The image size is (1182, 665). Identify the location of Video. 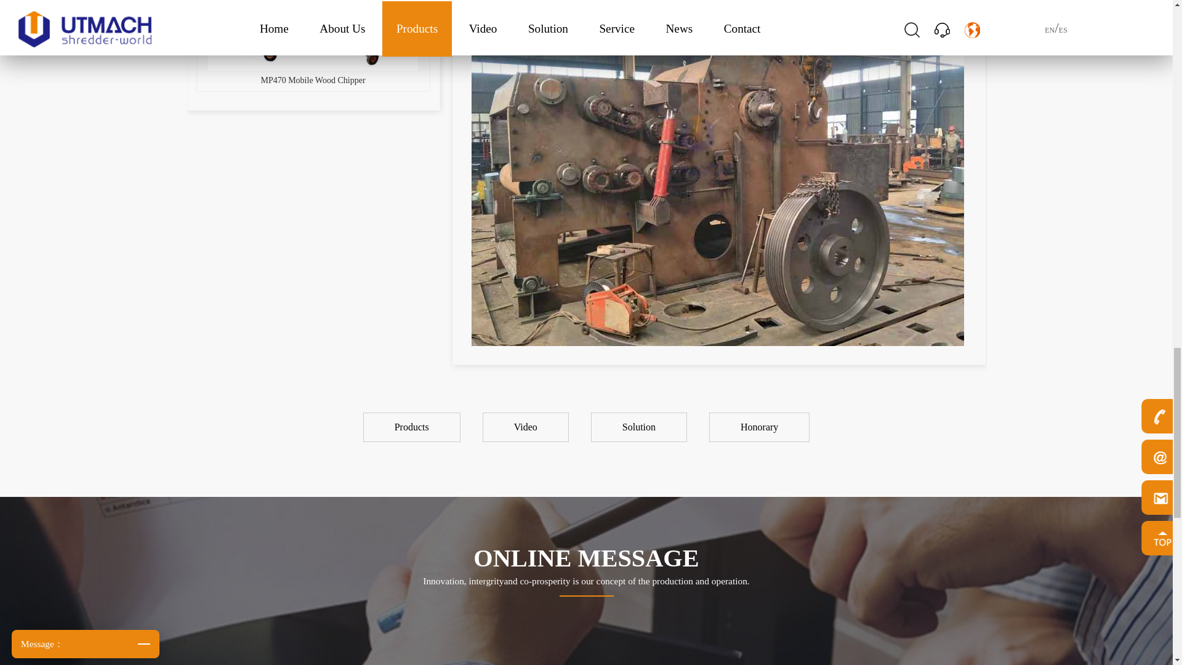
(527, 427).